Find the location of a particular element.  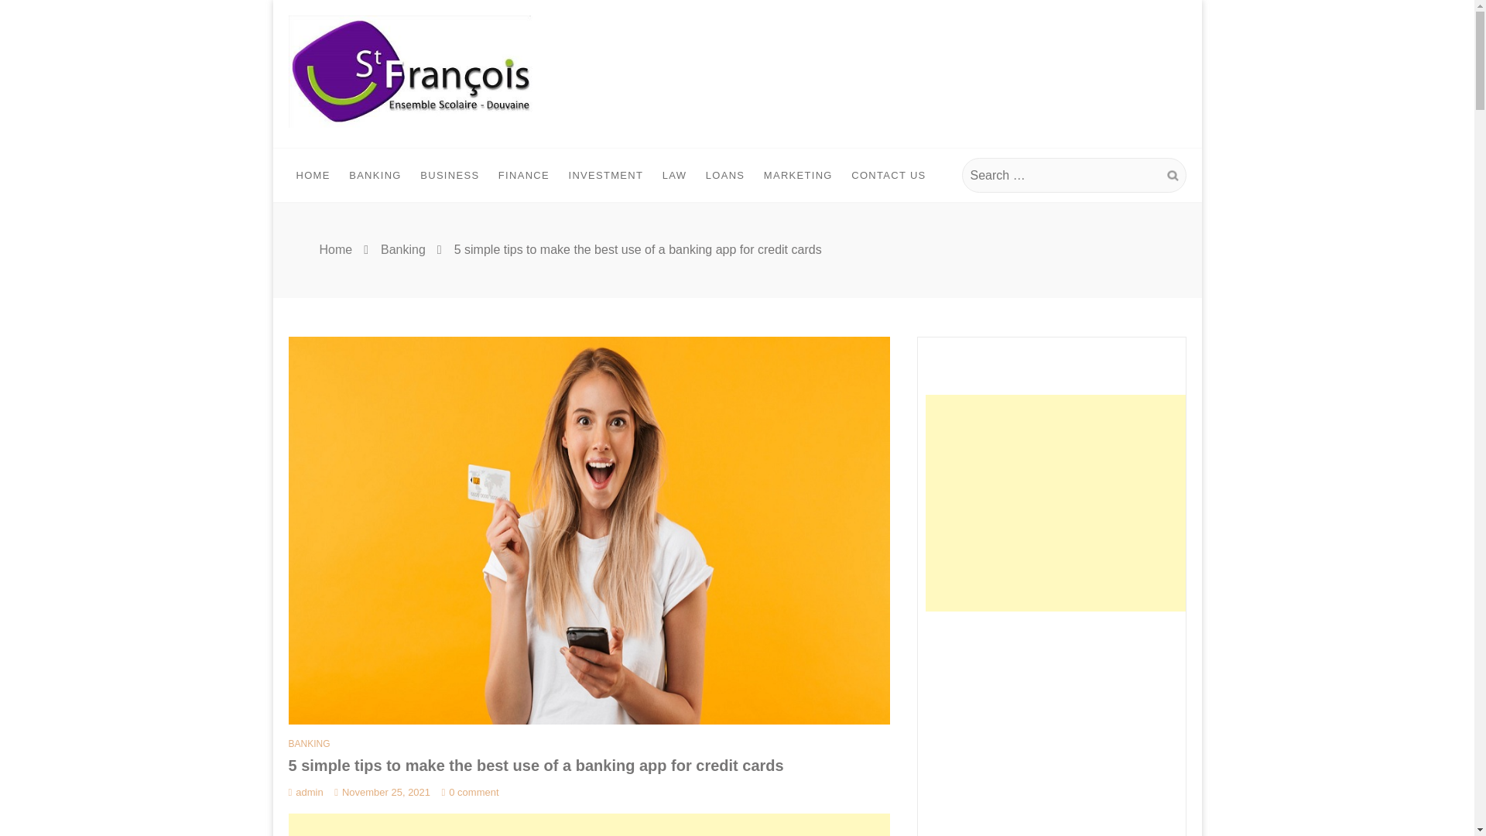

Banking is located at coordinates (402, 249).